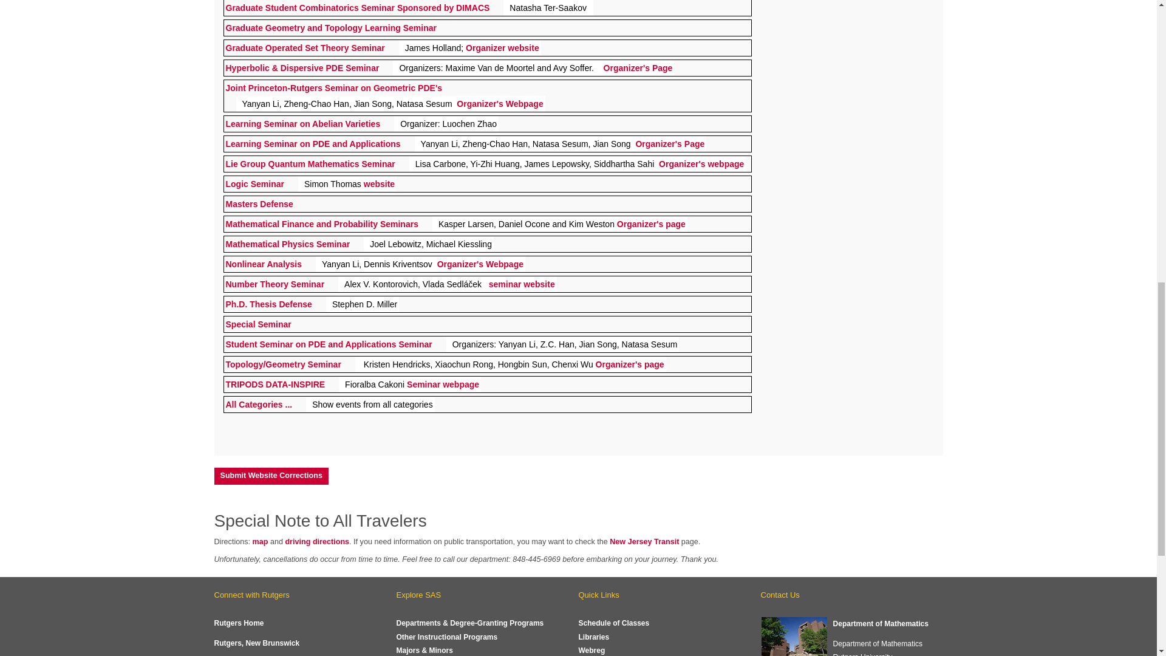  I want to click on Graduate Student Combinatorics Seminar Sponsored by DIMACS, so click(358, 7).